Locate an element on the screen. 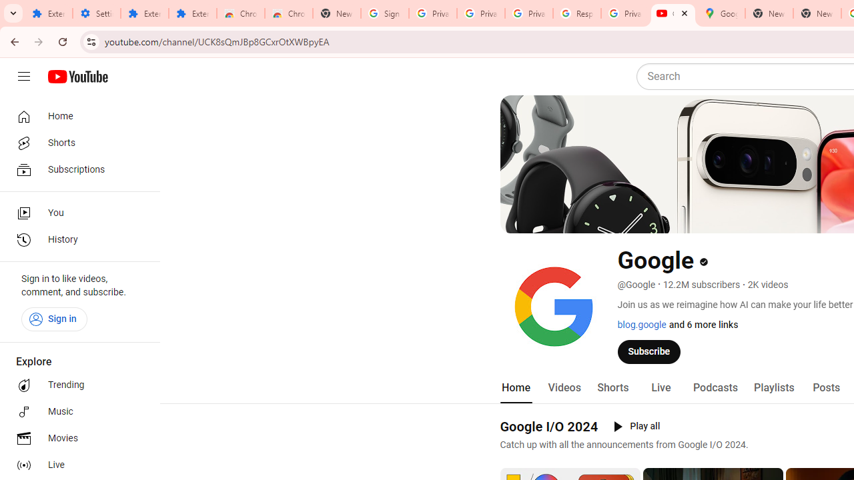 The height and width of the screenshot is (480, 854). Podcasts is located at coordinates (715, 388).